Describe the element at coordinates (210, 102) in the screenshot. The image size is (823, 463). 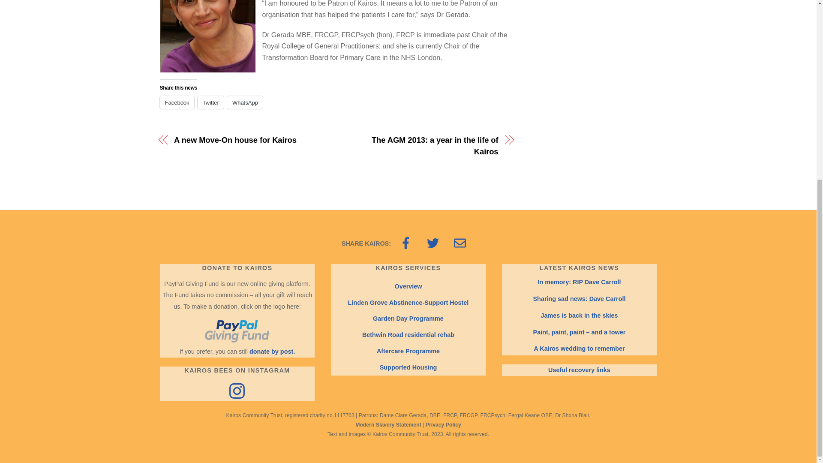
I see `Click to share on Twitter` at that location.